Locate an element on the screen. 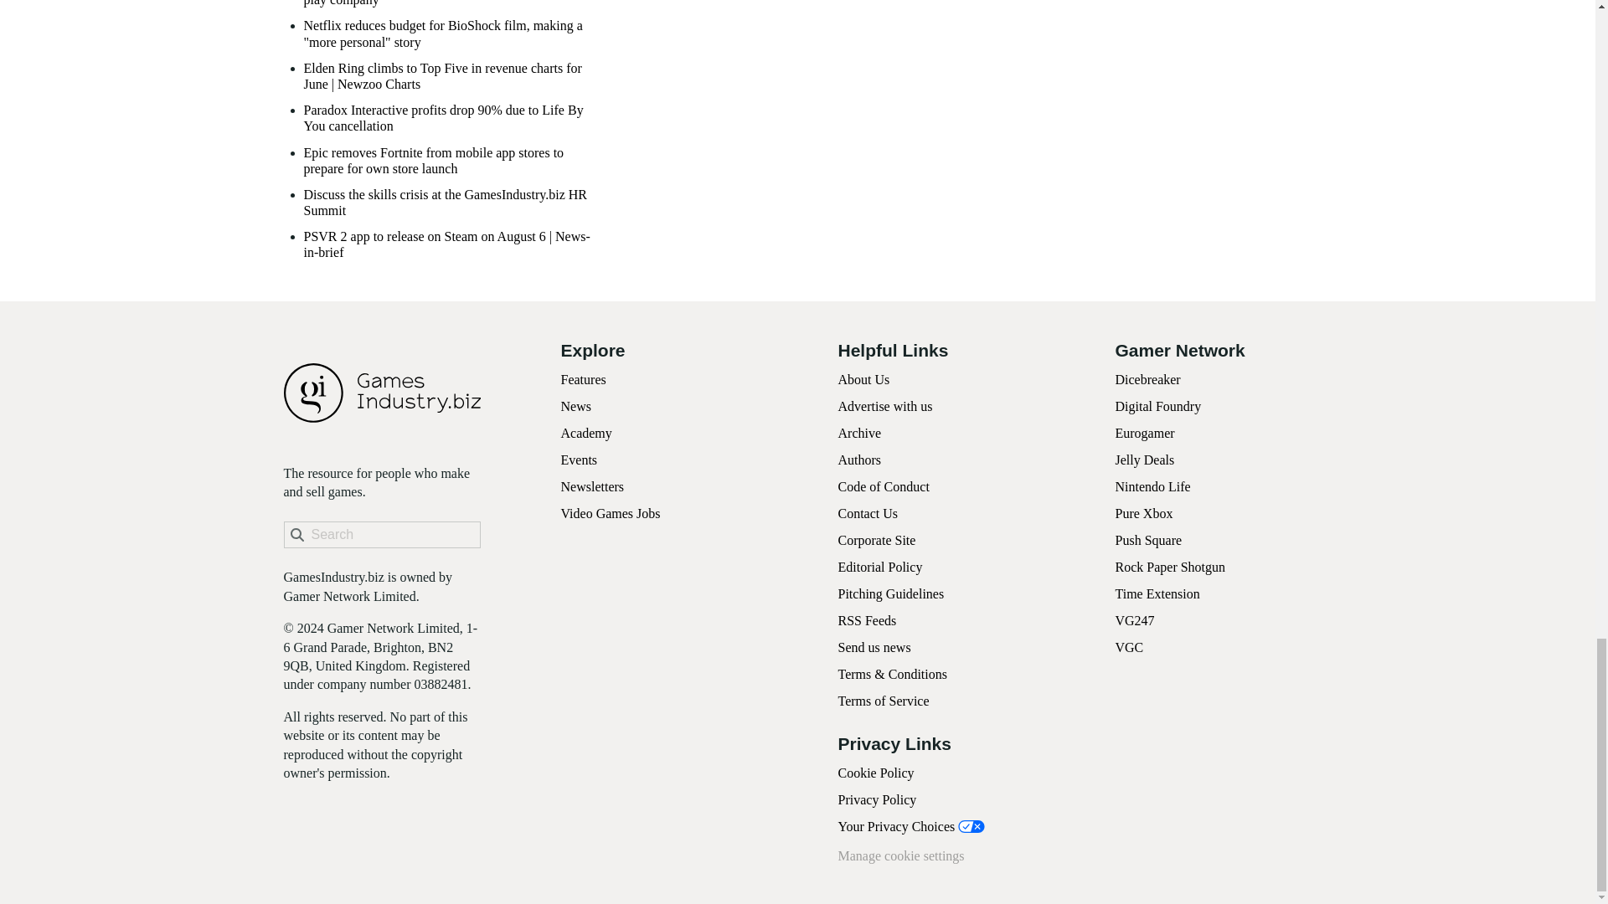  About Us is located at coordinates (863, 379).